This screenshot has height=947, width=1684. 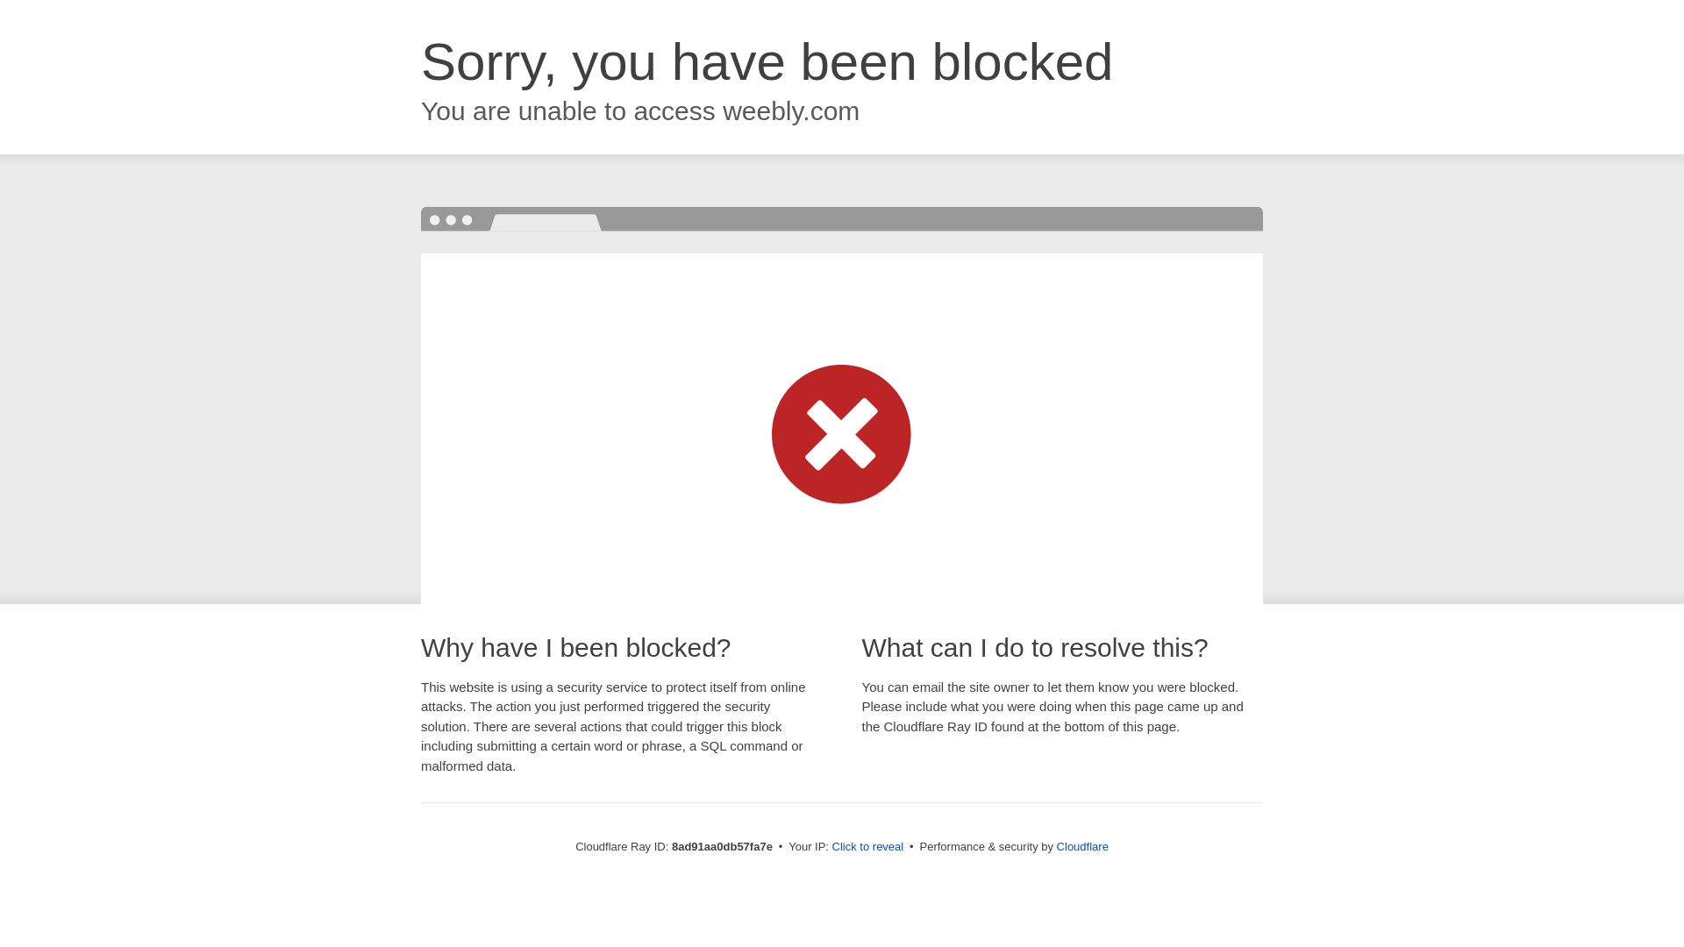 I want to click on Cloudflare, so click(x=1082, y=846).